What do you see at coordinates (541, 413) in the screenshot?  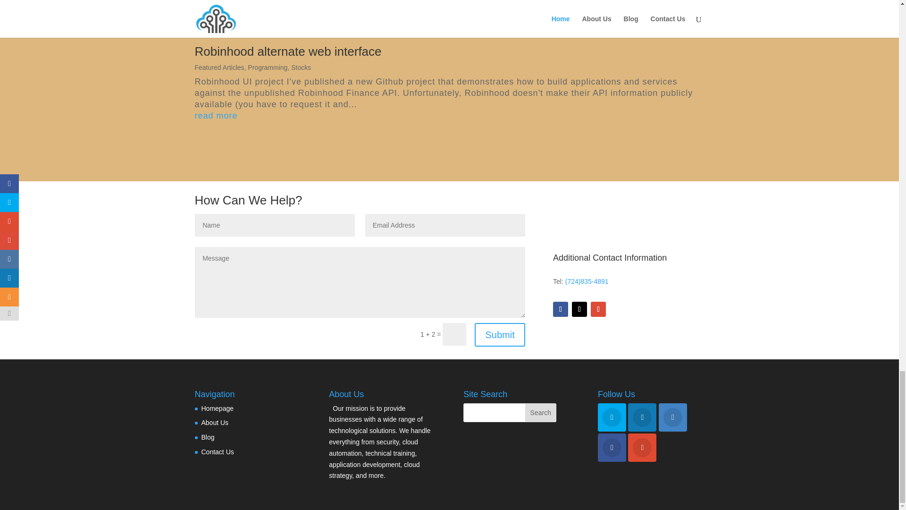 I see `Search` at bounding box center [541, 413].